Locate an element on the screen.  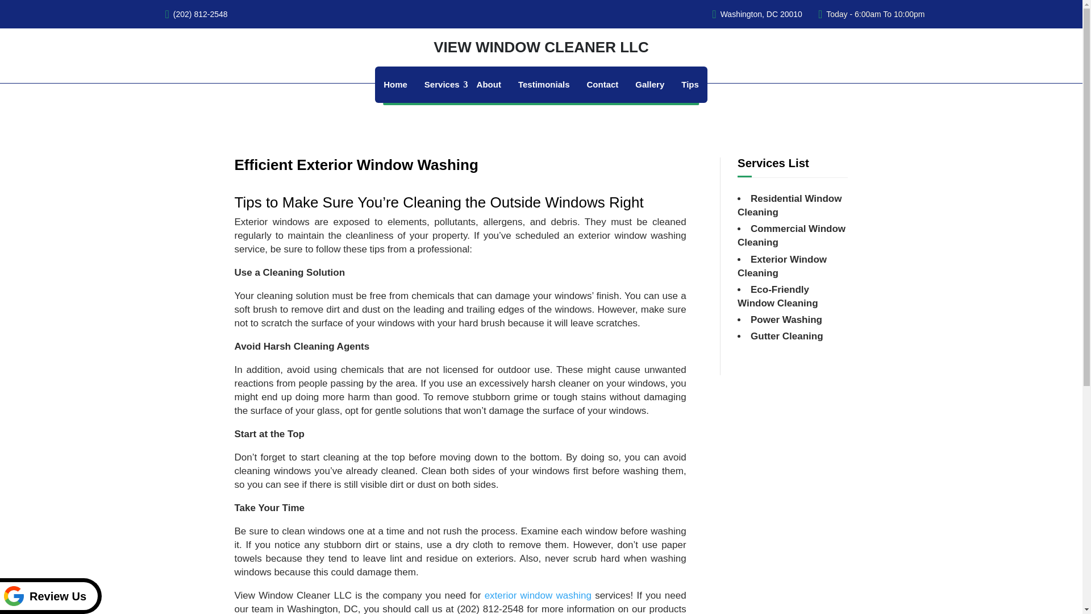
Review Us is located at coordinates (51, 596).